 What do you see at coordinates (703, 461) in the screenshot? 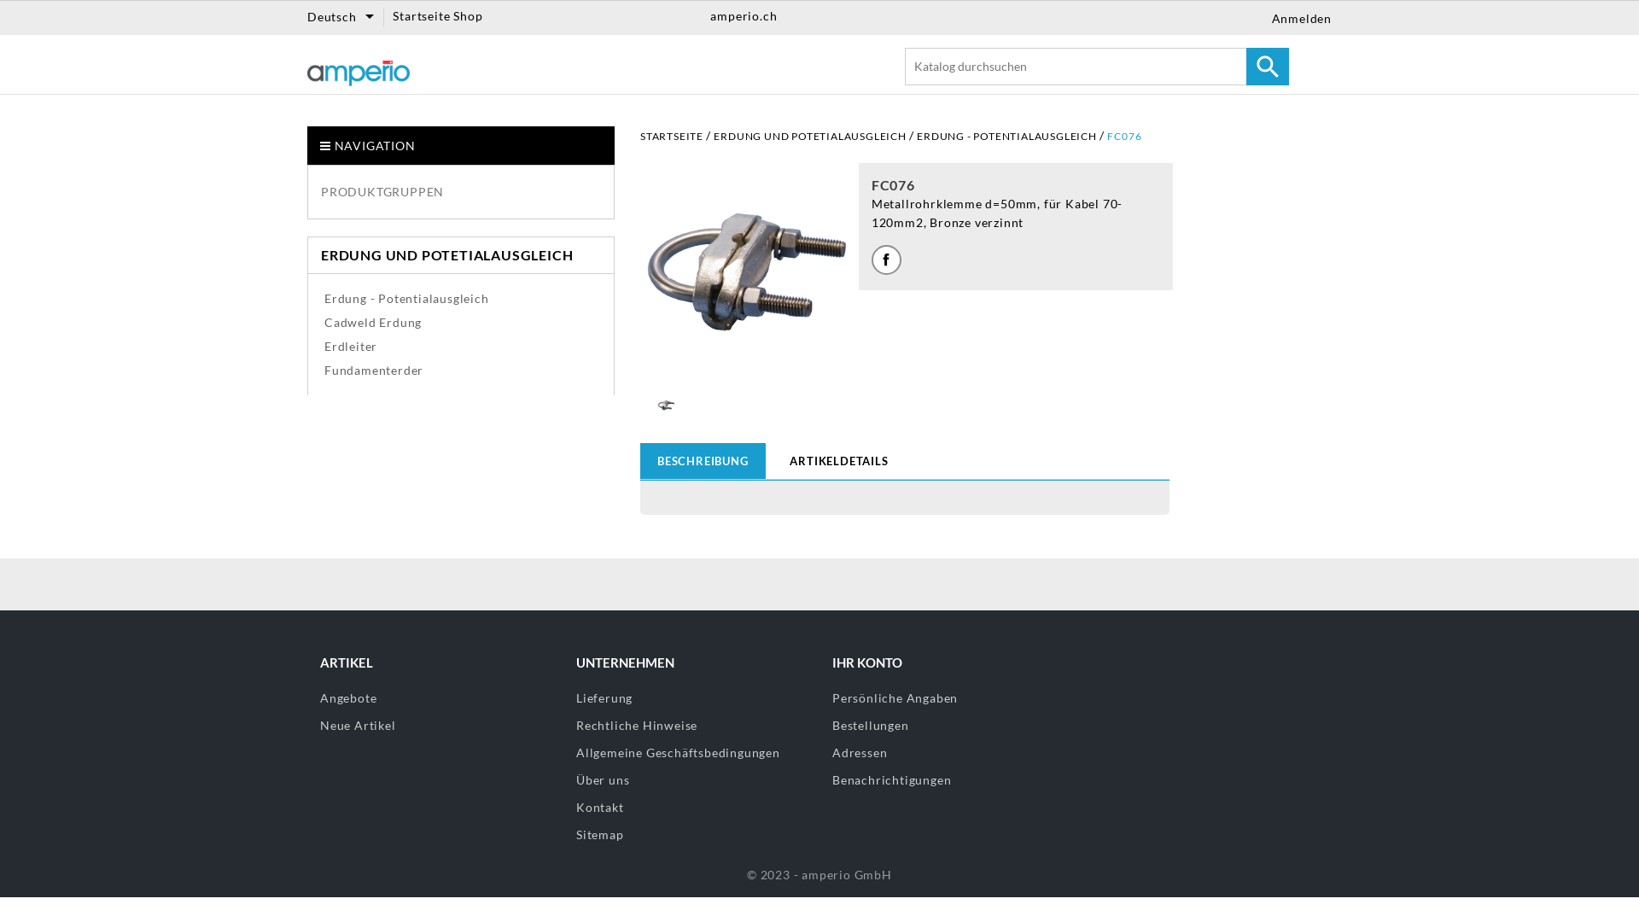
I see `BESCHREIBUNG` at bounding box center [703, 461].